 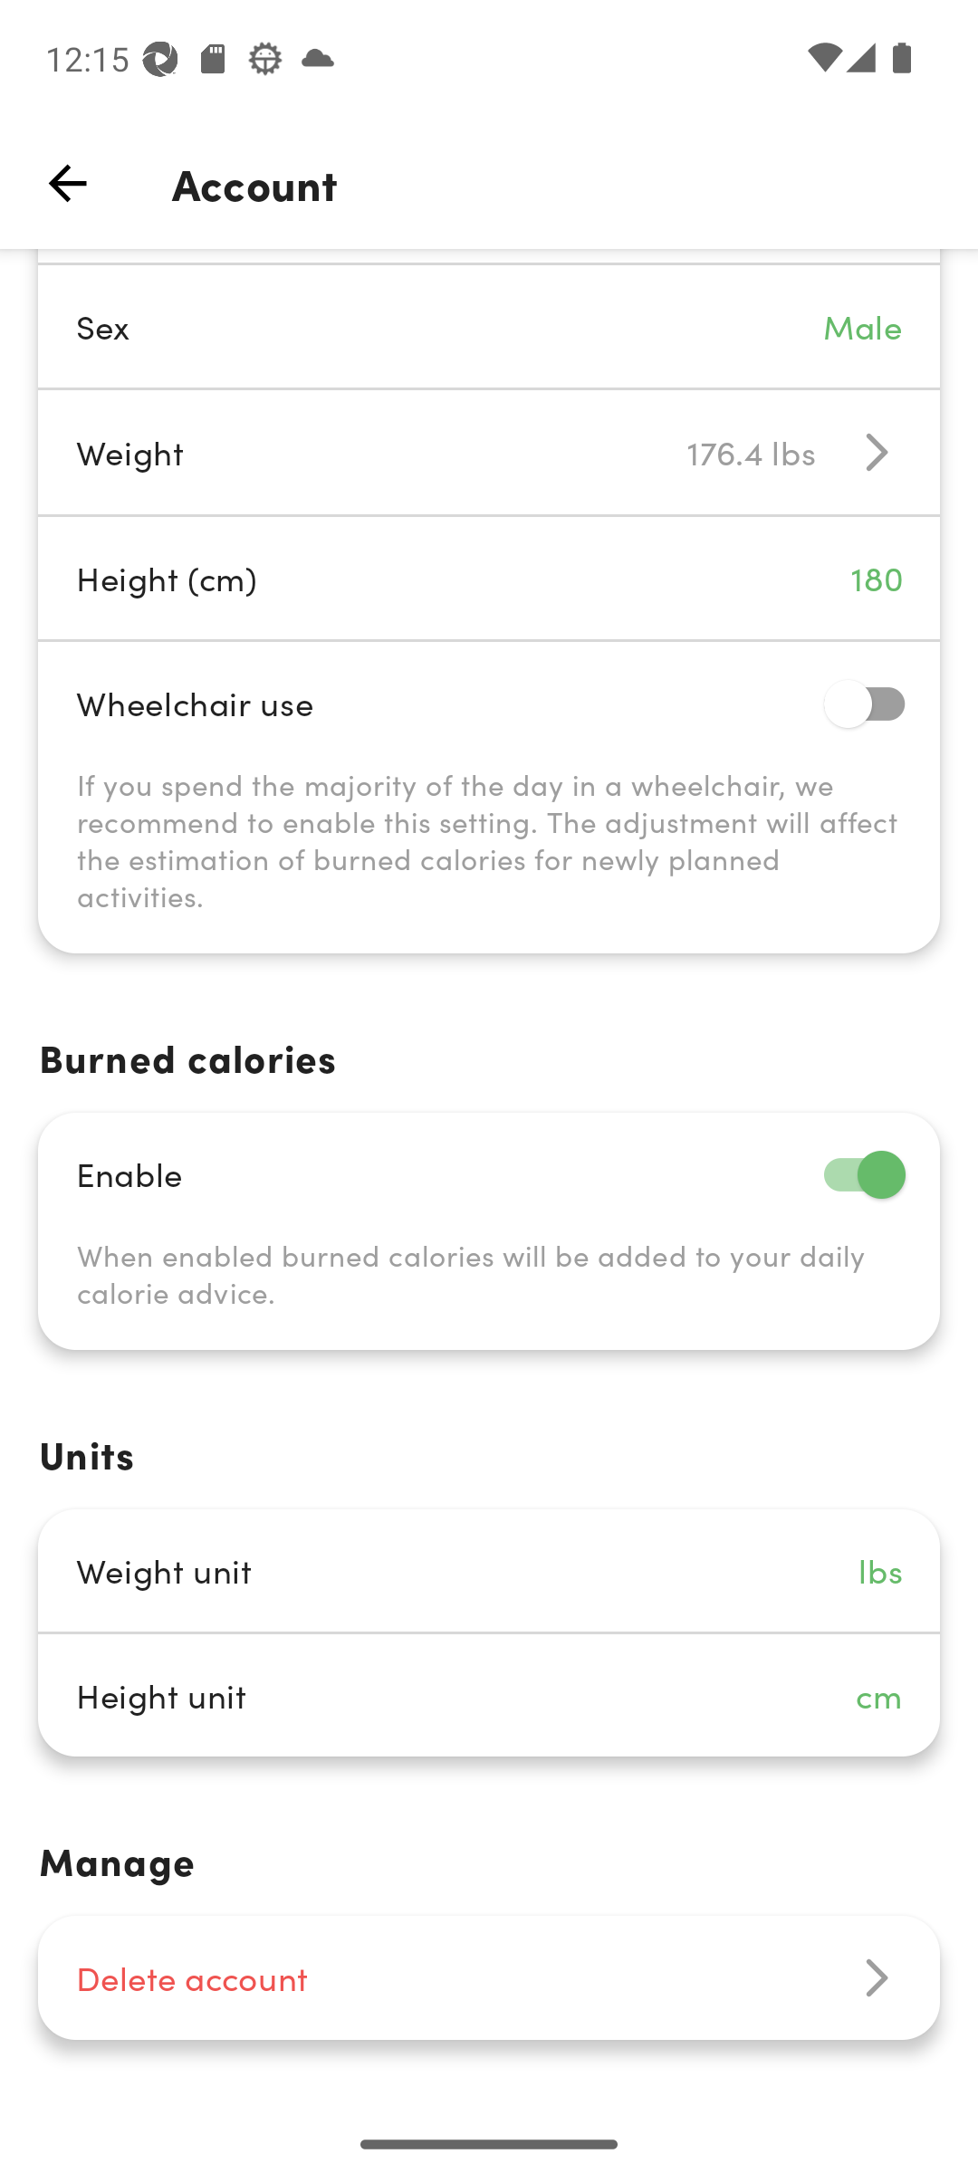 I want to click on Weight unit lbs, so click(x=489, y=1570).